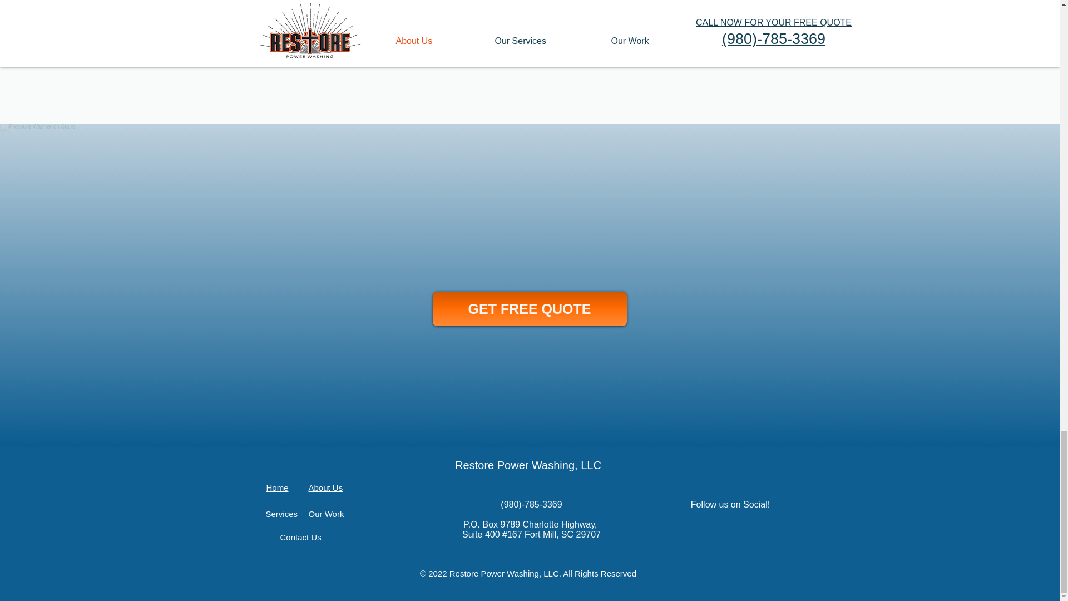 This screenshot has width=1068, height=601. What do you see at coordinates (300, 537) in the screenshot?
I see `Contact Us` at bounding box center [300, 537].